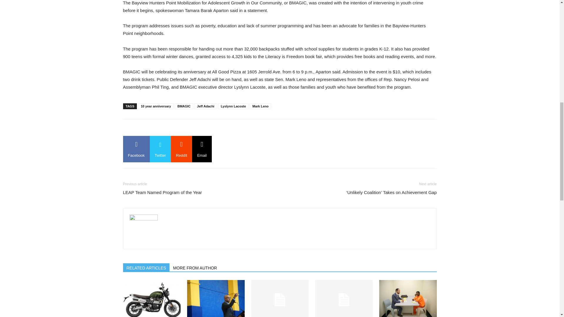 The width and height of the screenshot is (564, 317). I want to click on Lyslynn Lacoste, so click(233, 106).